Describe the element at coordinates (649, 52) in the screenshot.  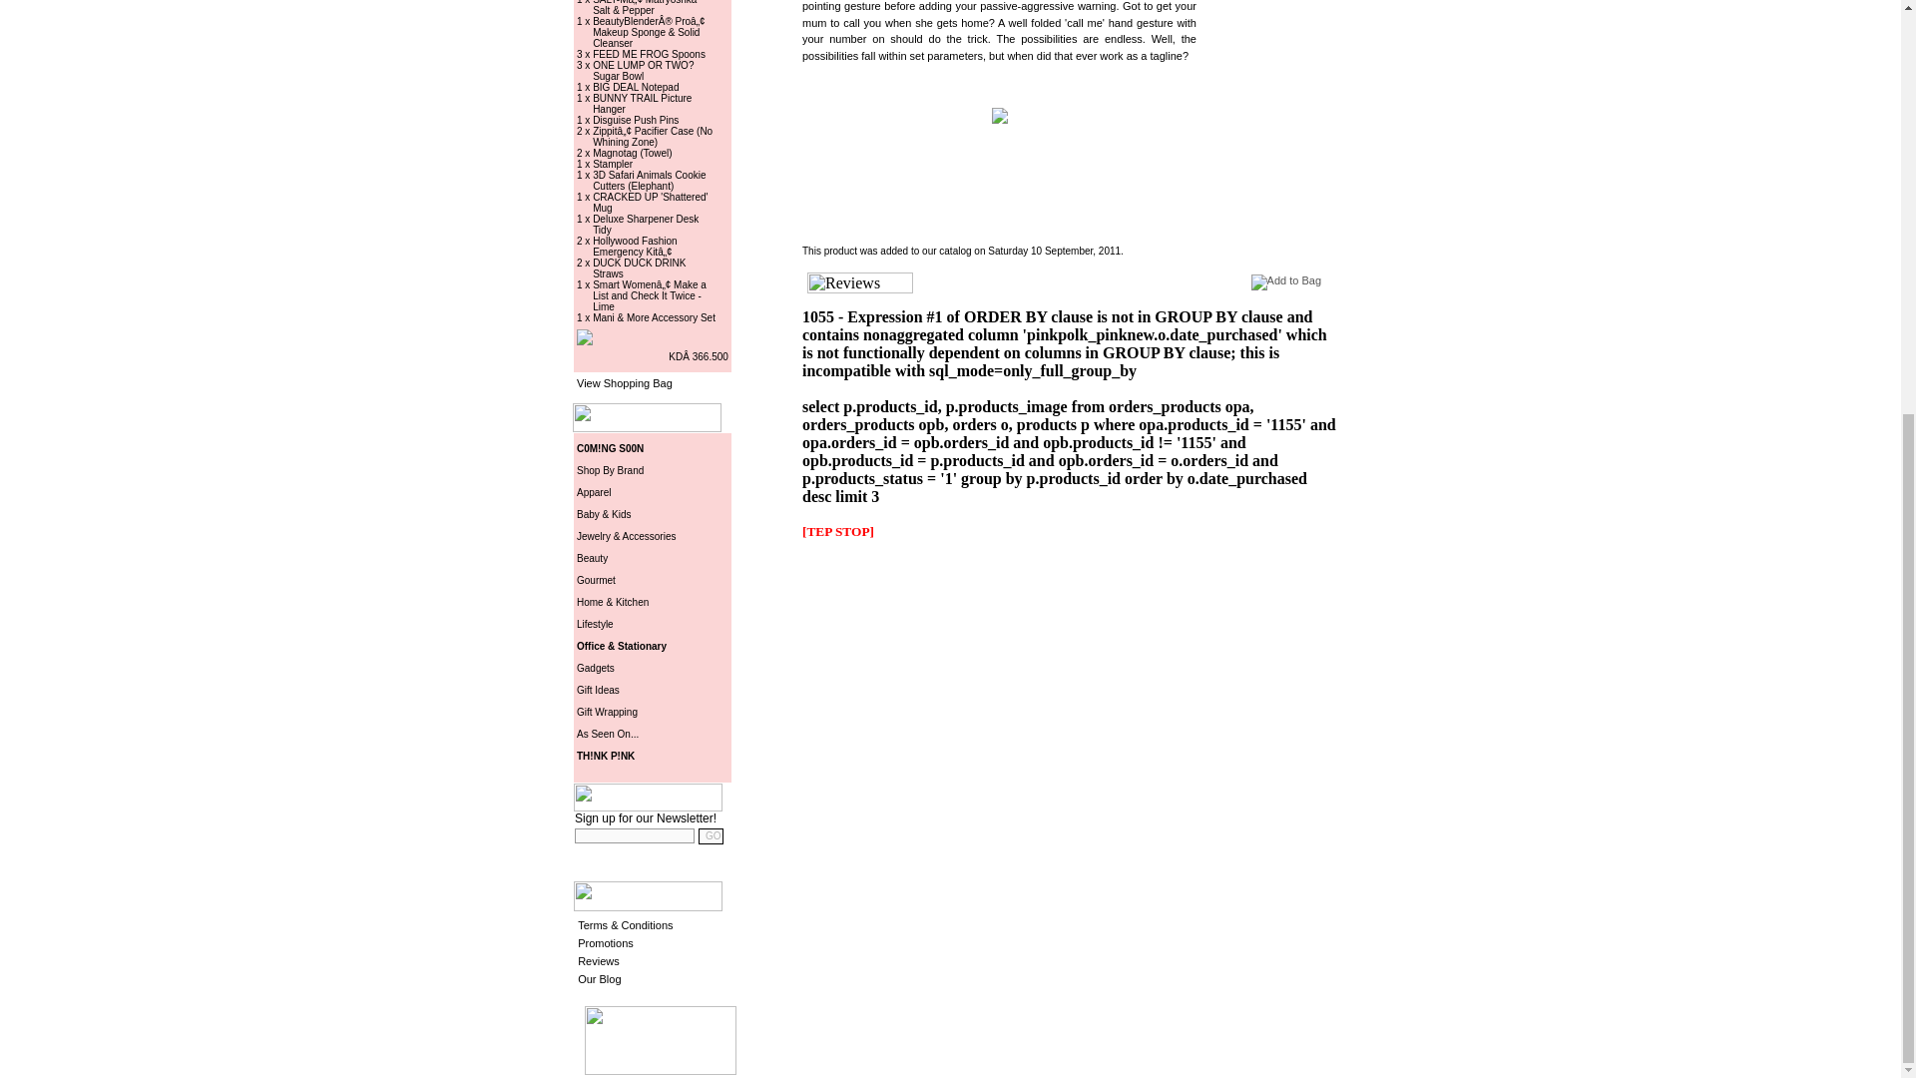
I see `FEED ME FROG Spoons` at that location.